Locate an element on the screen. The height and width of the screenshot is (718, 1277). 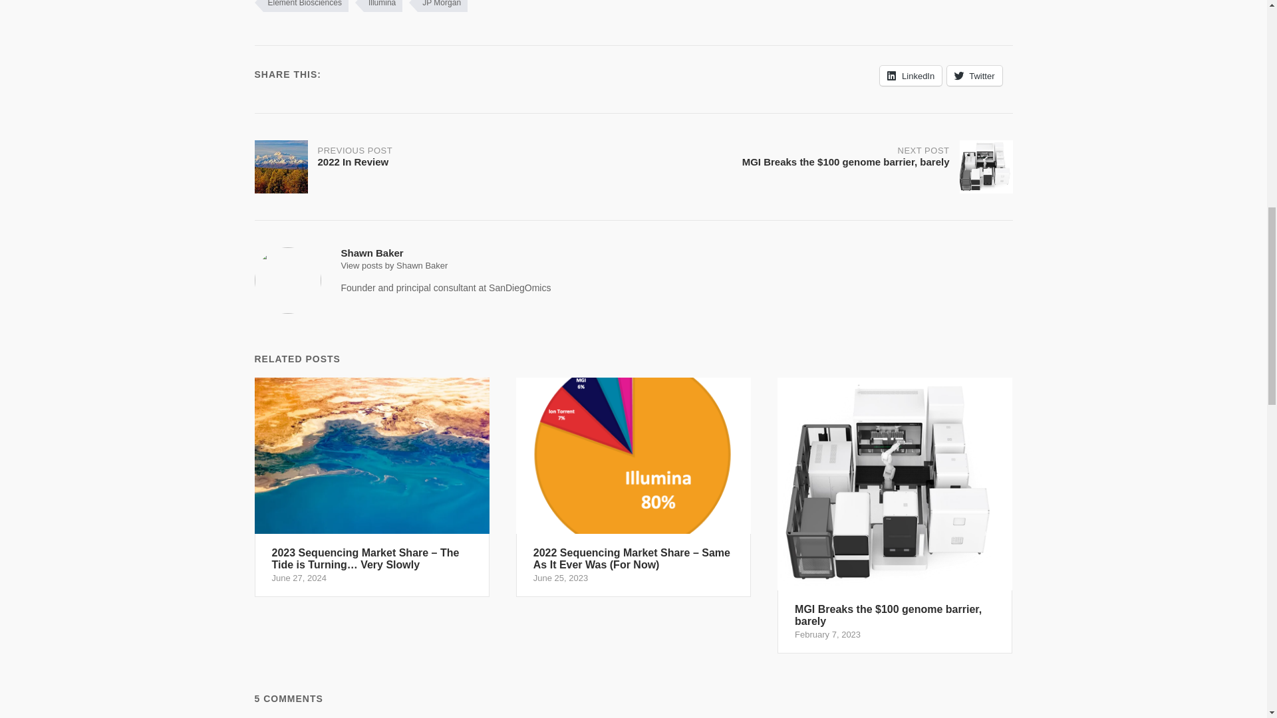
Click to share on Twitter is located at coordinates (394, 266).